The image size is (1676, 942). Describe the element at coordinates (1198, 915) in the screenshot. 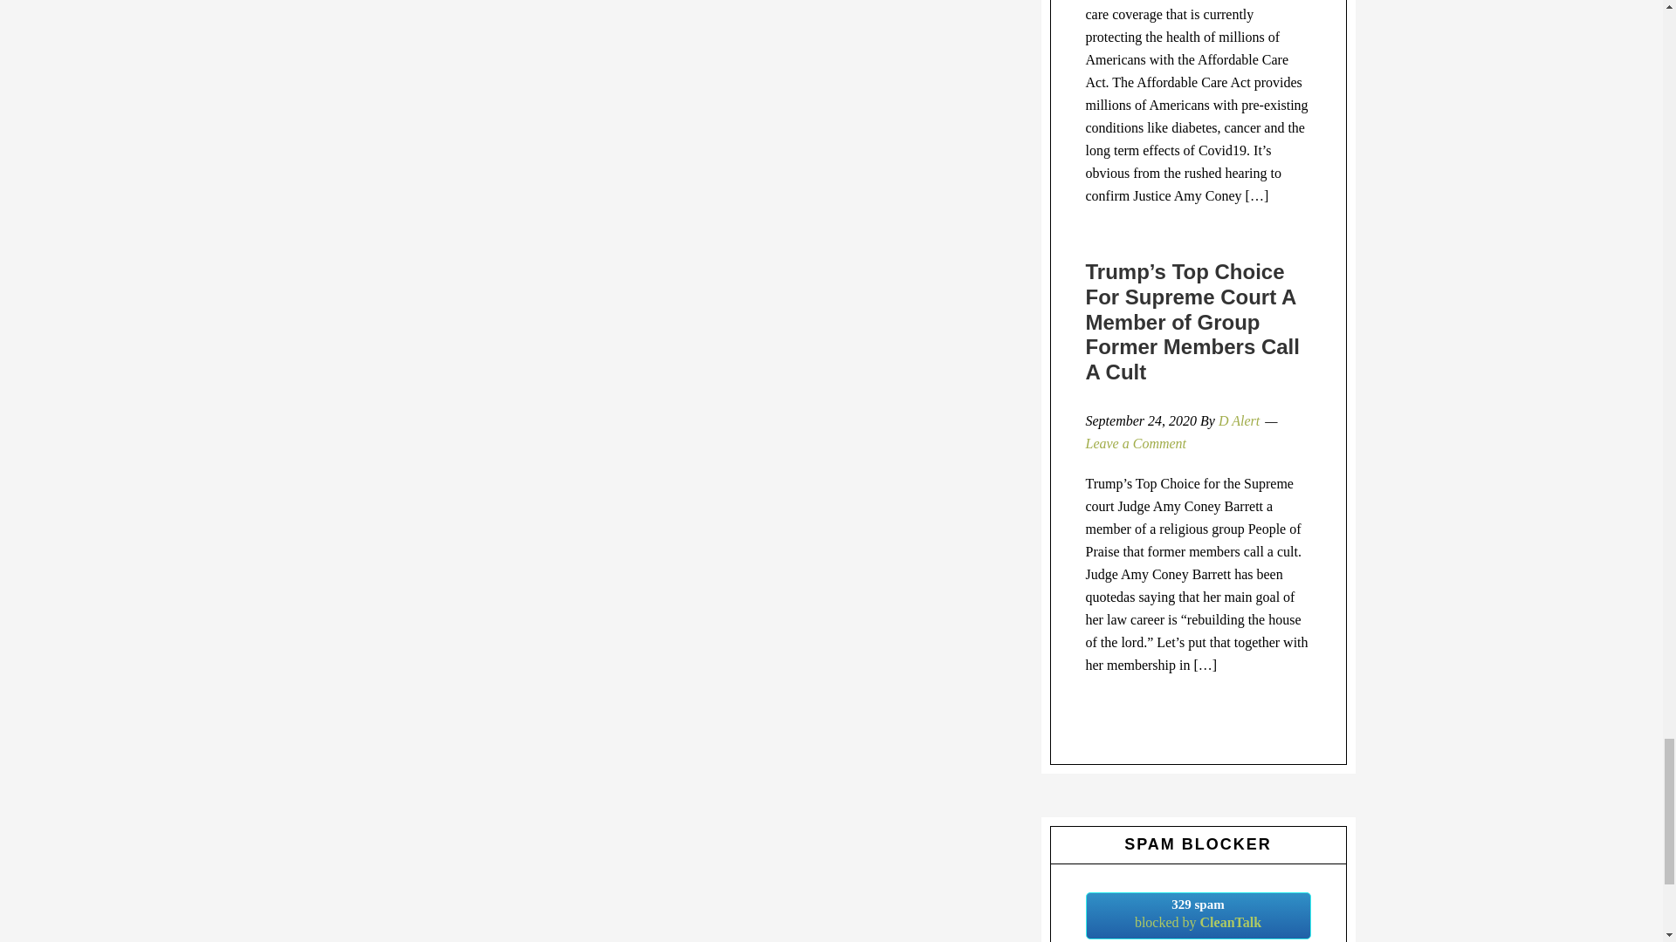

I see `CleanTalk's main page` at that location.